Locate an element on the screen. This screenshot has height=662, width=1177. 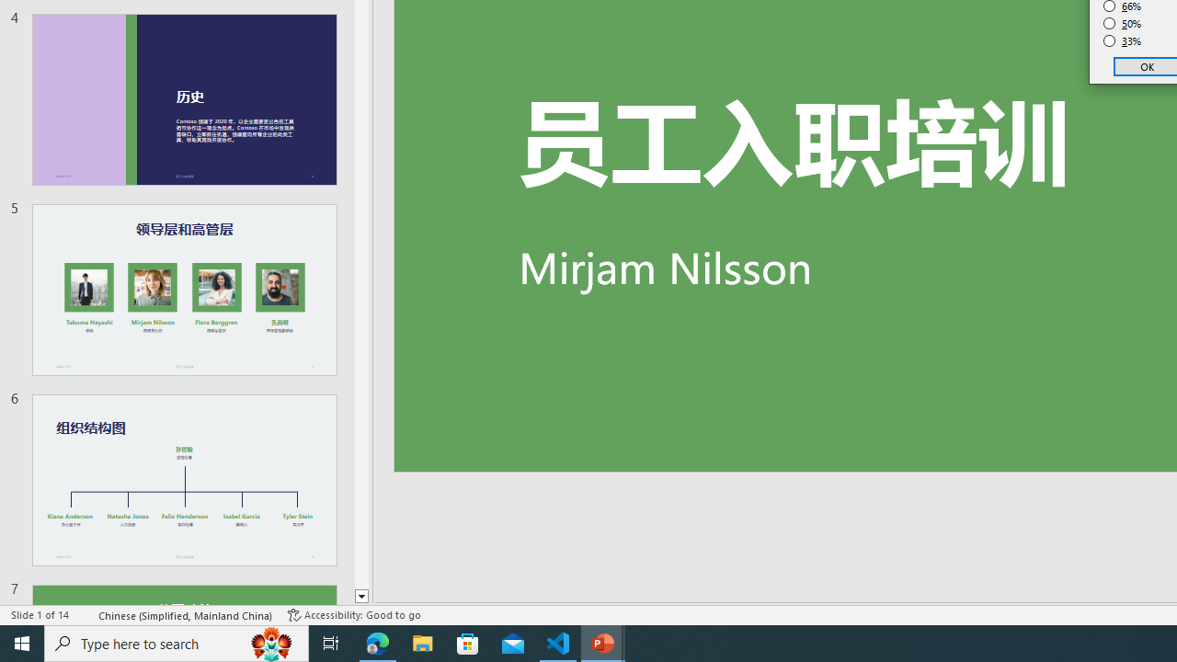
Visual Studio Code - 1 running window is located at coordinates (558, 644).